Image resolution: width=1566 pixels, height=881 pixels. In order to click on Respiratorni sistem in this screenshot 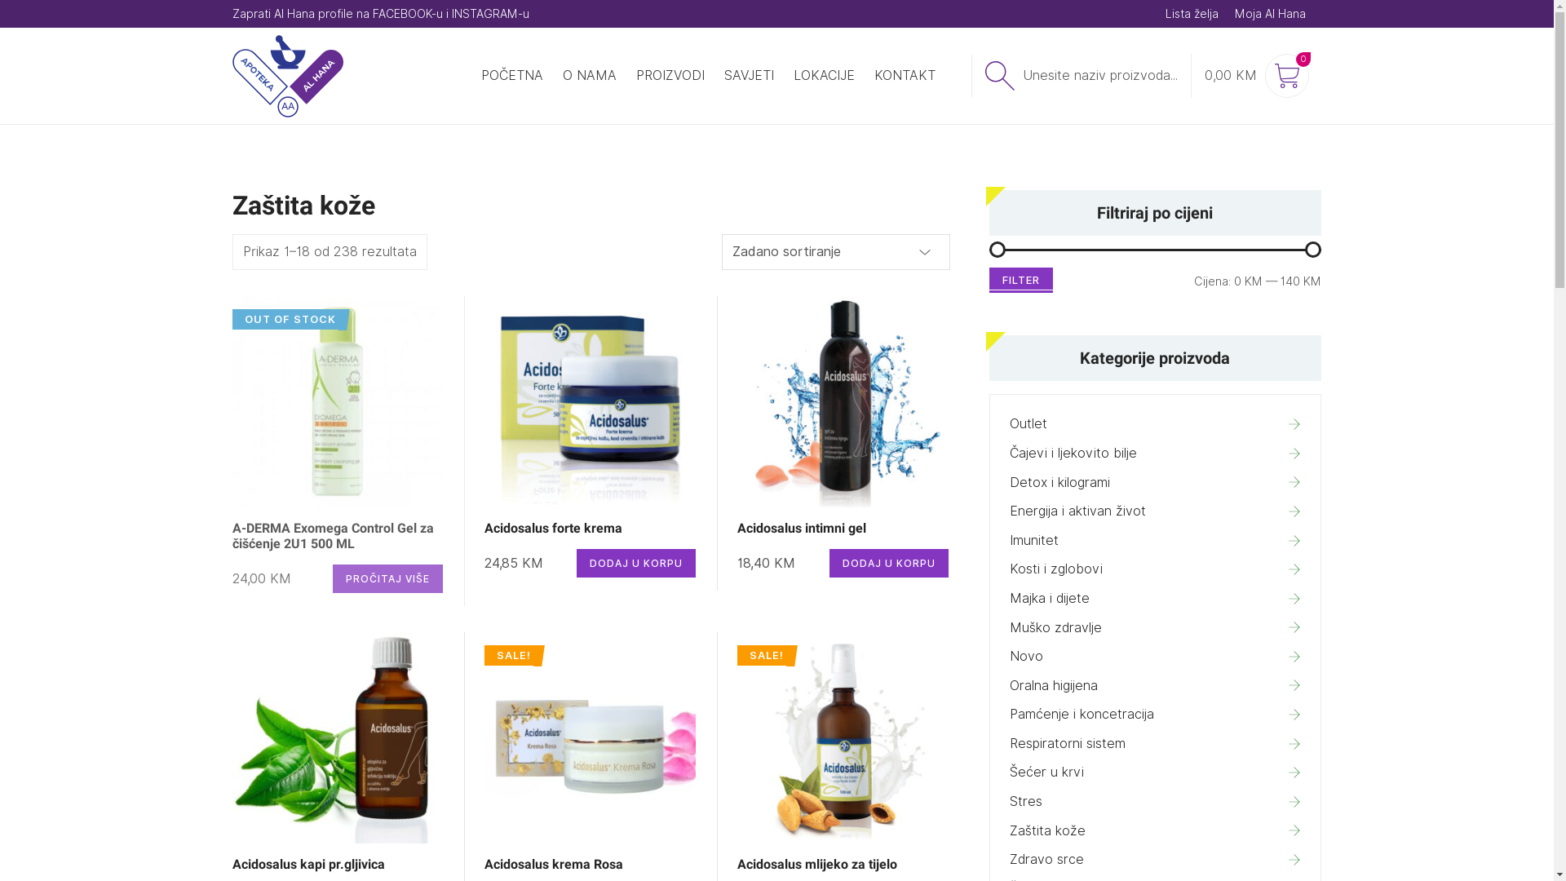, I will do `click(1156, 744)`.